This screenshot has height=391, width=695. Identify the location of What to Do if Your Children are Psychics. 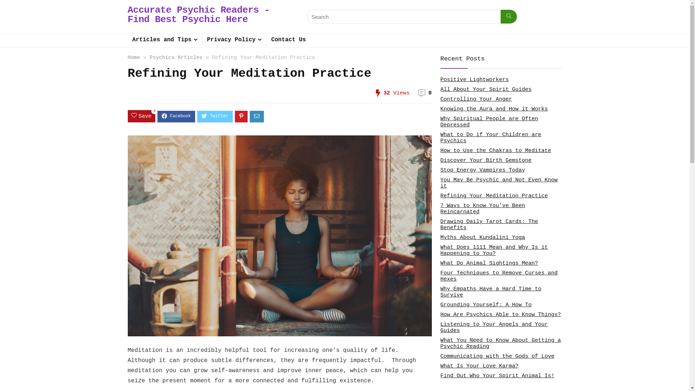
(491, 138).